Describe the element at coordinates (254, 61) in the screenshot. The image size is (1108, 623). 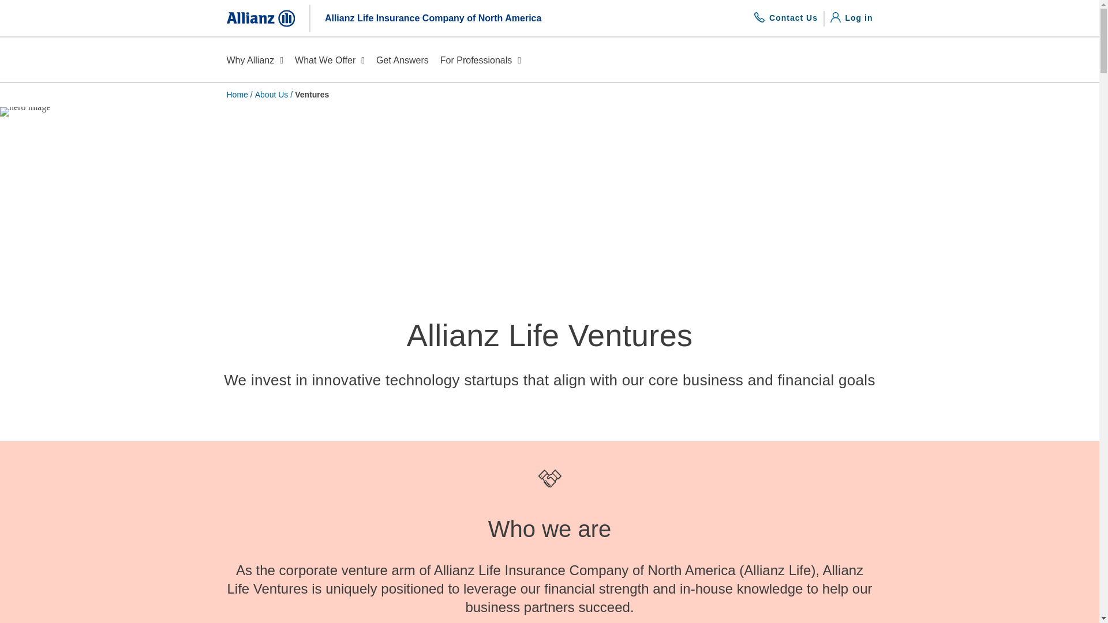
I see `ContactContact` at that location.